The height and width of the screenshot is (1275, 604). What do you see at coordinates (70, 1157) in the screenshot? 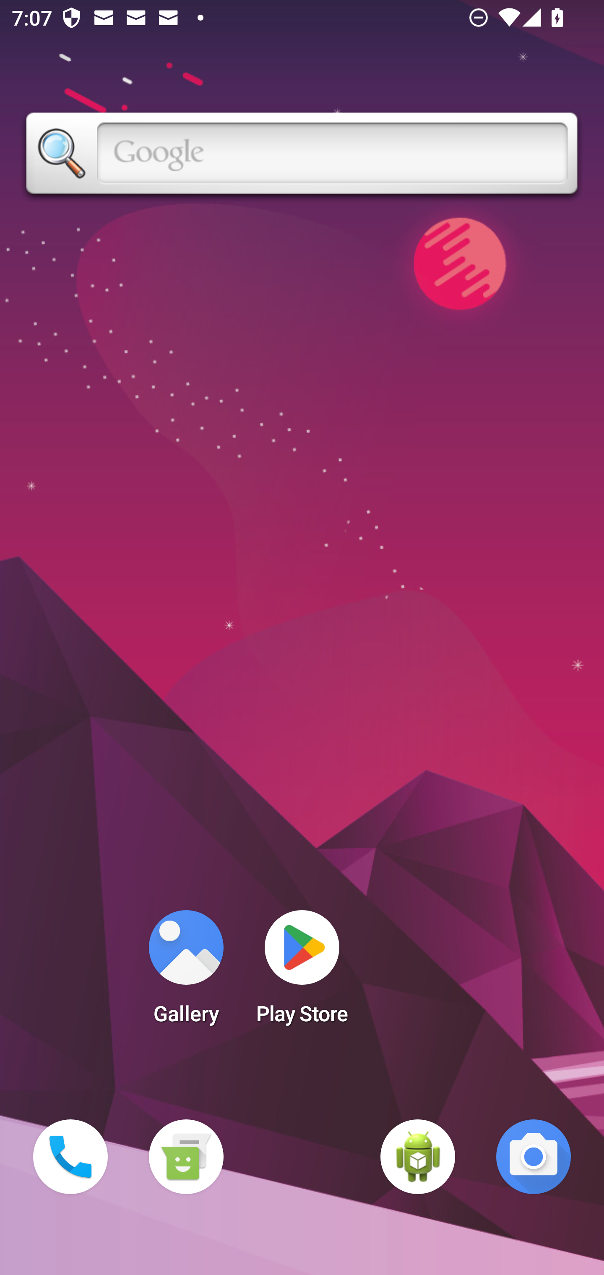
I see `Phone` at bounding box center [70, 1157].